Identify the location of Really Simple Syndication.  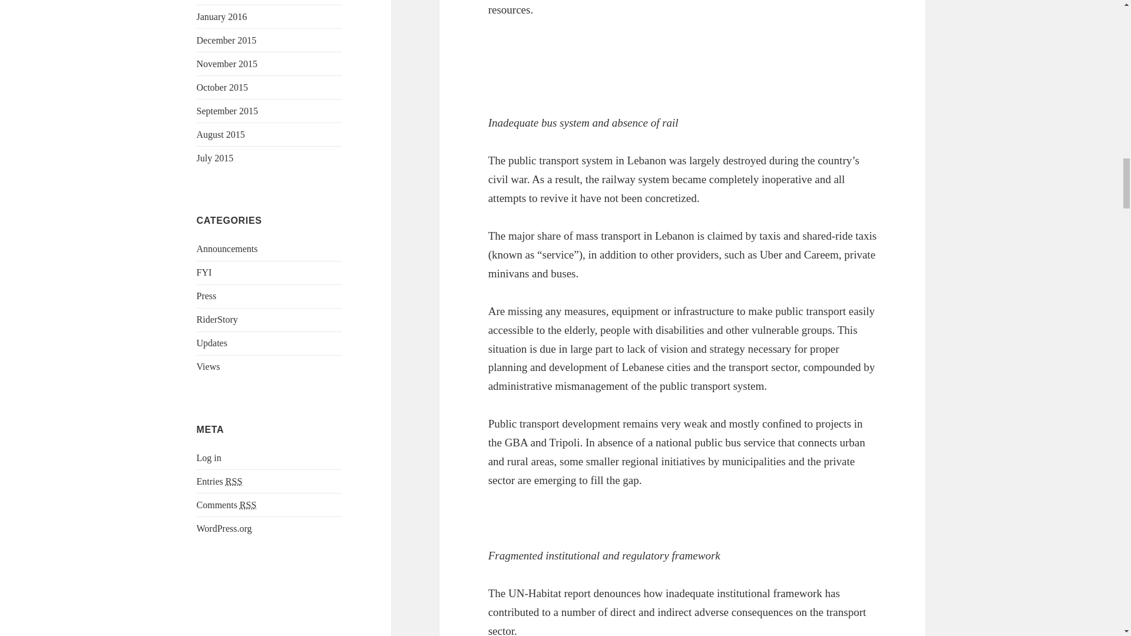
(248, 505).